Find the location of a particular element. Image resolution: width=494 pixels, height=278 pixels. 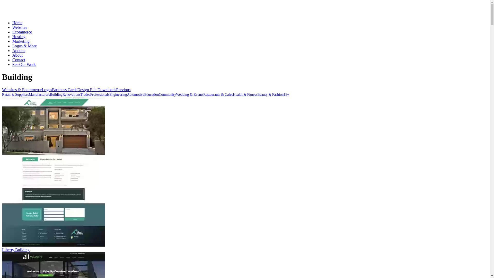

Retail & Suppliers is located at coordinates (15, 95).